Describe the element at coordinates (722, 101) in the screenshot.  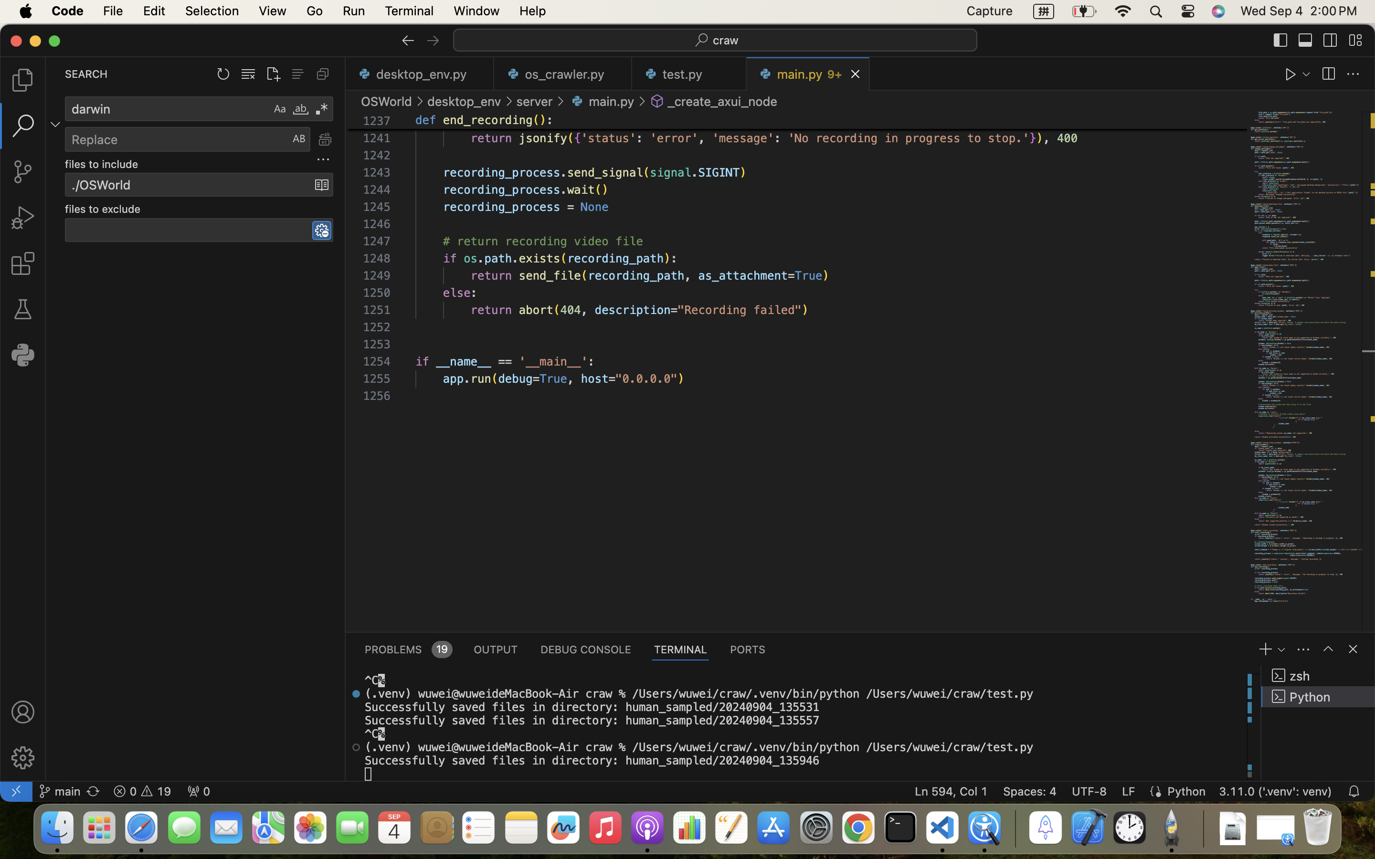
I see `_create_axui_node` at that location.